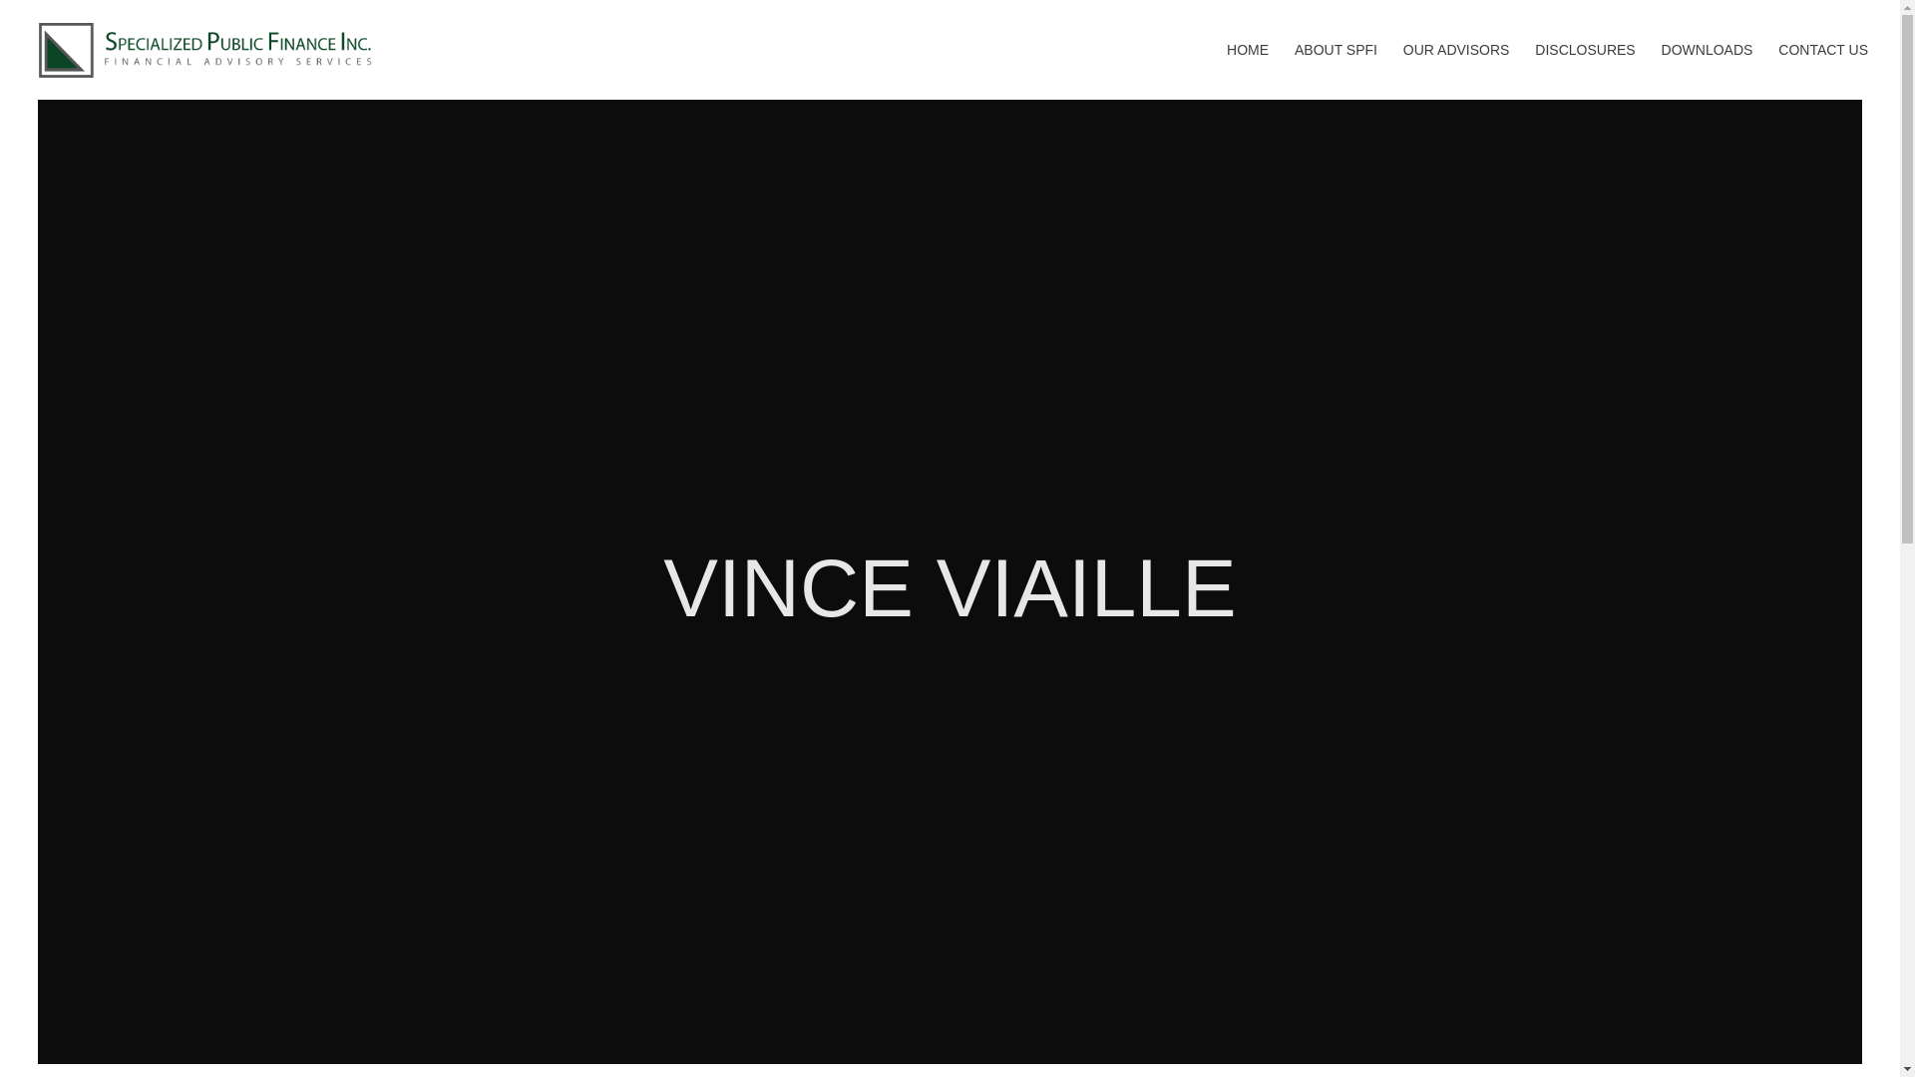  What do you see at coordinates (1456, 72) in the screenshot?
I see `OUR ADVISORS` at bounding box center [1456, 72].